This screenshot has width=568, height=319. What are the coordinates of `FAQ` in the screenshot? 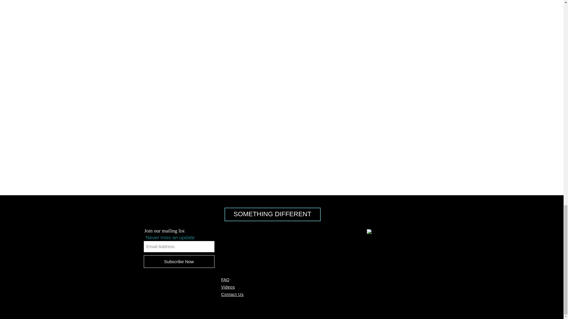 It's located at (225, 279).